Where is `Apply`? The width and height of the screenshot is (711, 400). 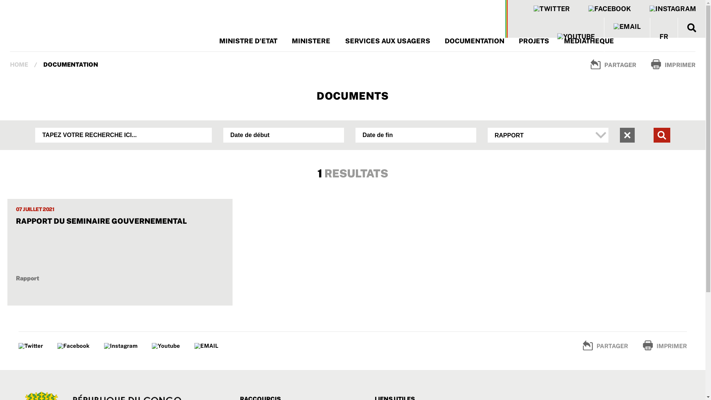
Apply is located at coordinates (662, 135).